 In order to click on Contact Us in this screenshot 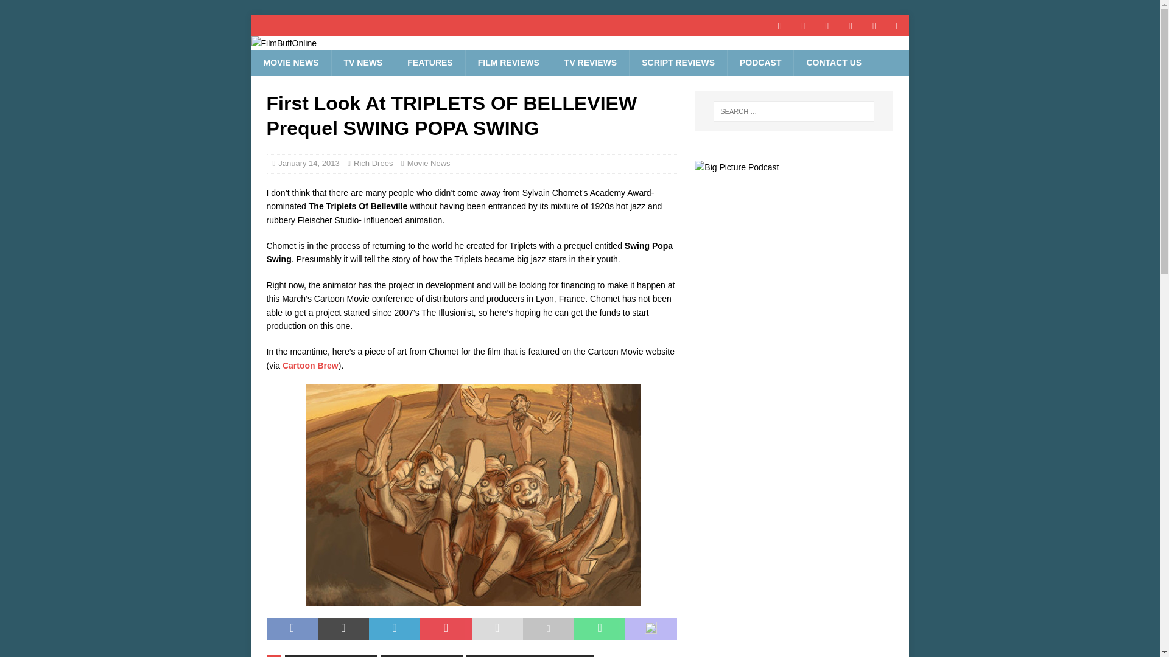, I will do `click(833, 63)`.